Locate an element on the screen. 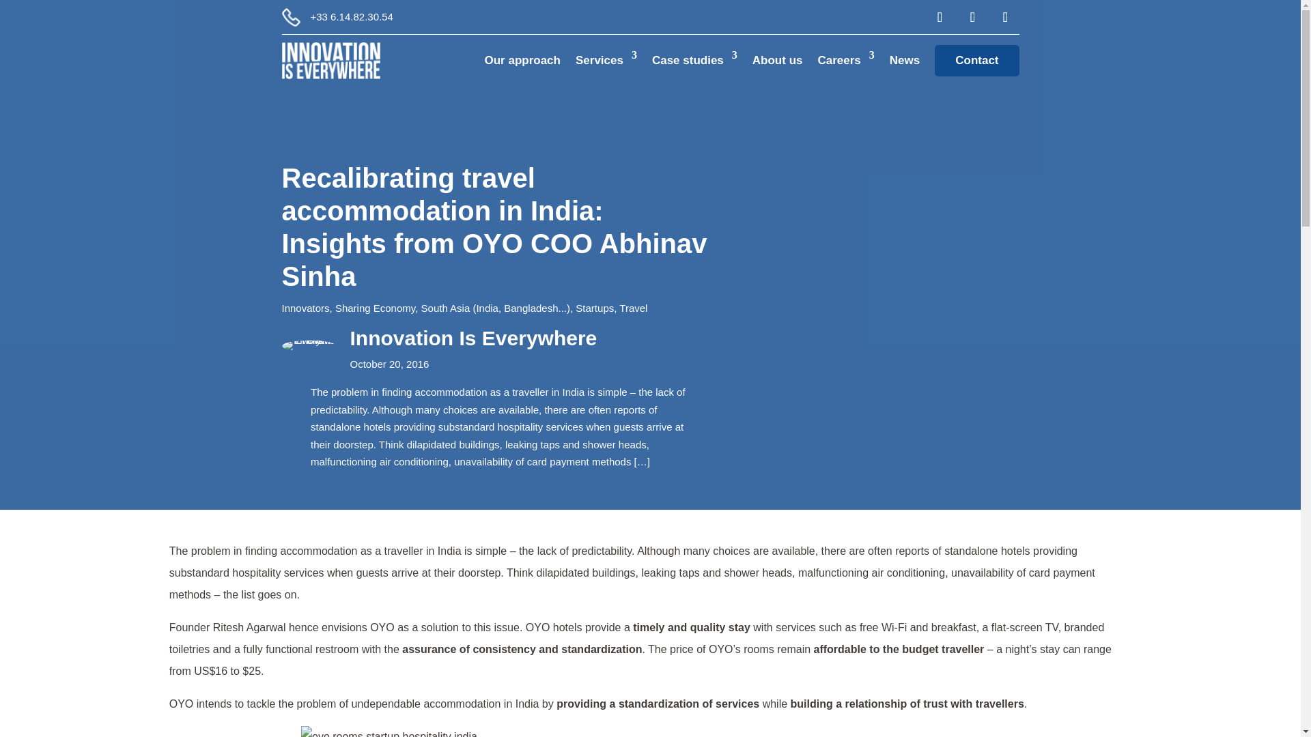 This screenshot has width=1311, height=737. Case studies is located at coordinates (694, 60).